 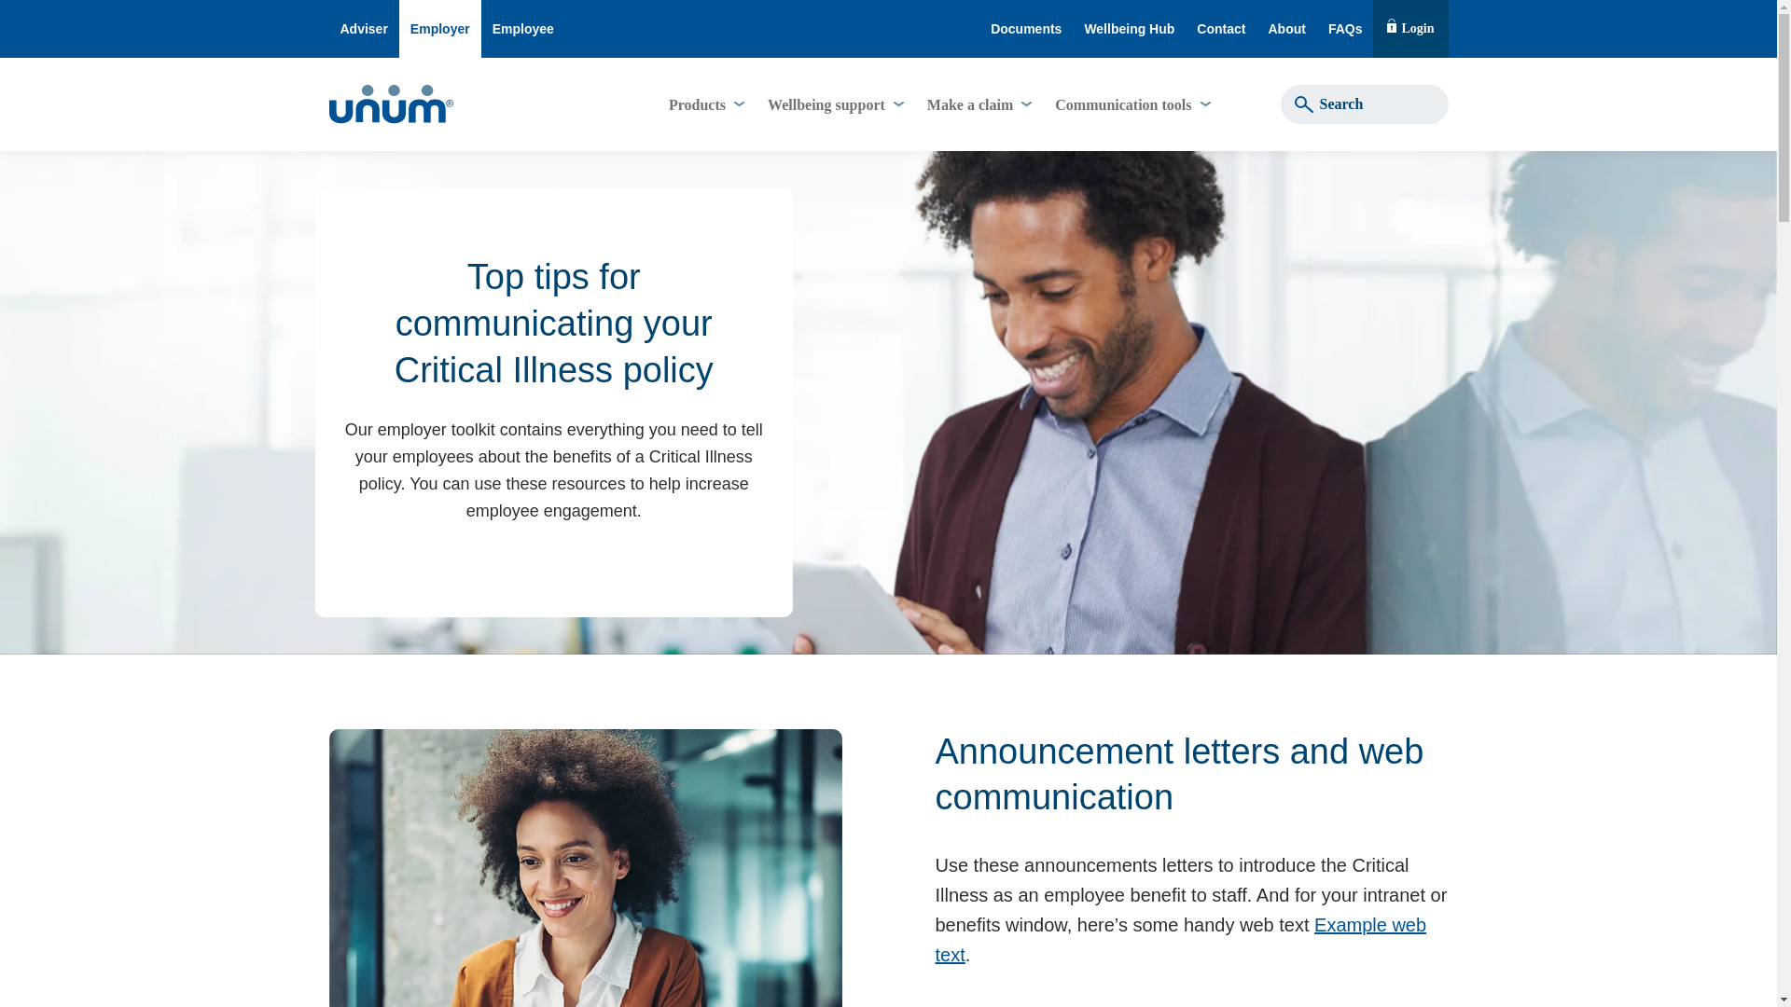 What do you see at coordinates (1221, 28) in the screenshot?
I see `Contact` at bounding box center [1221, 28].